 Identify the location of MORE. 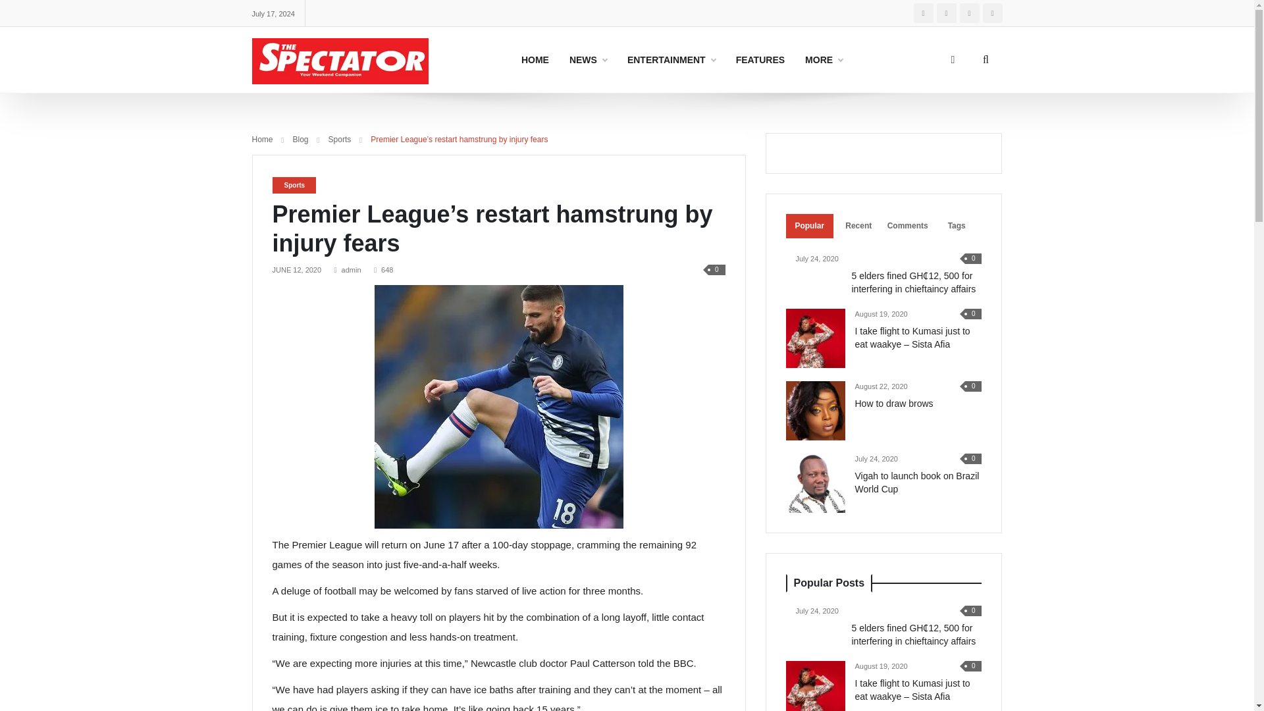
(823, 60).